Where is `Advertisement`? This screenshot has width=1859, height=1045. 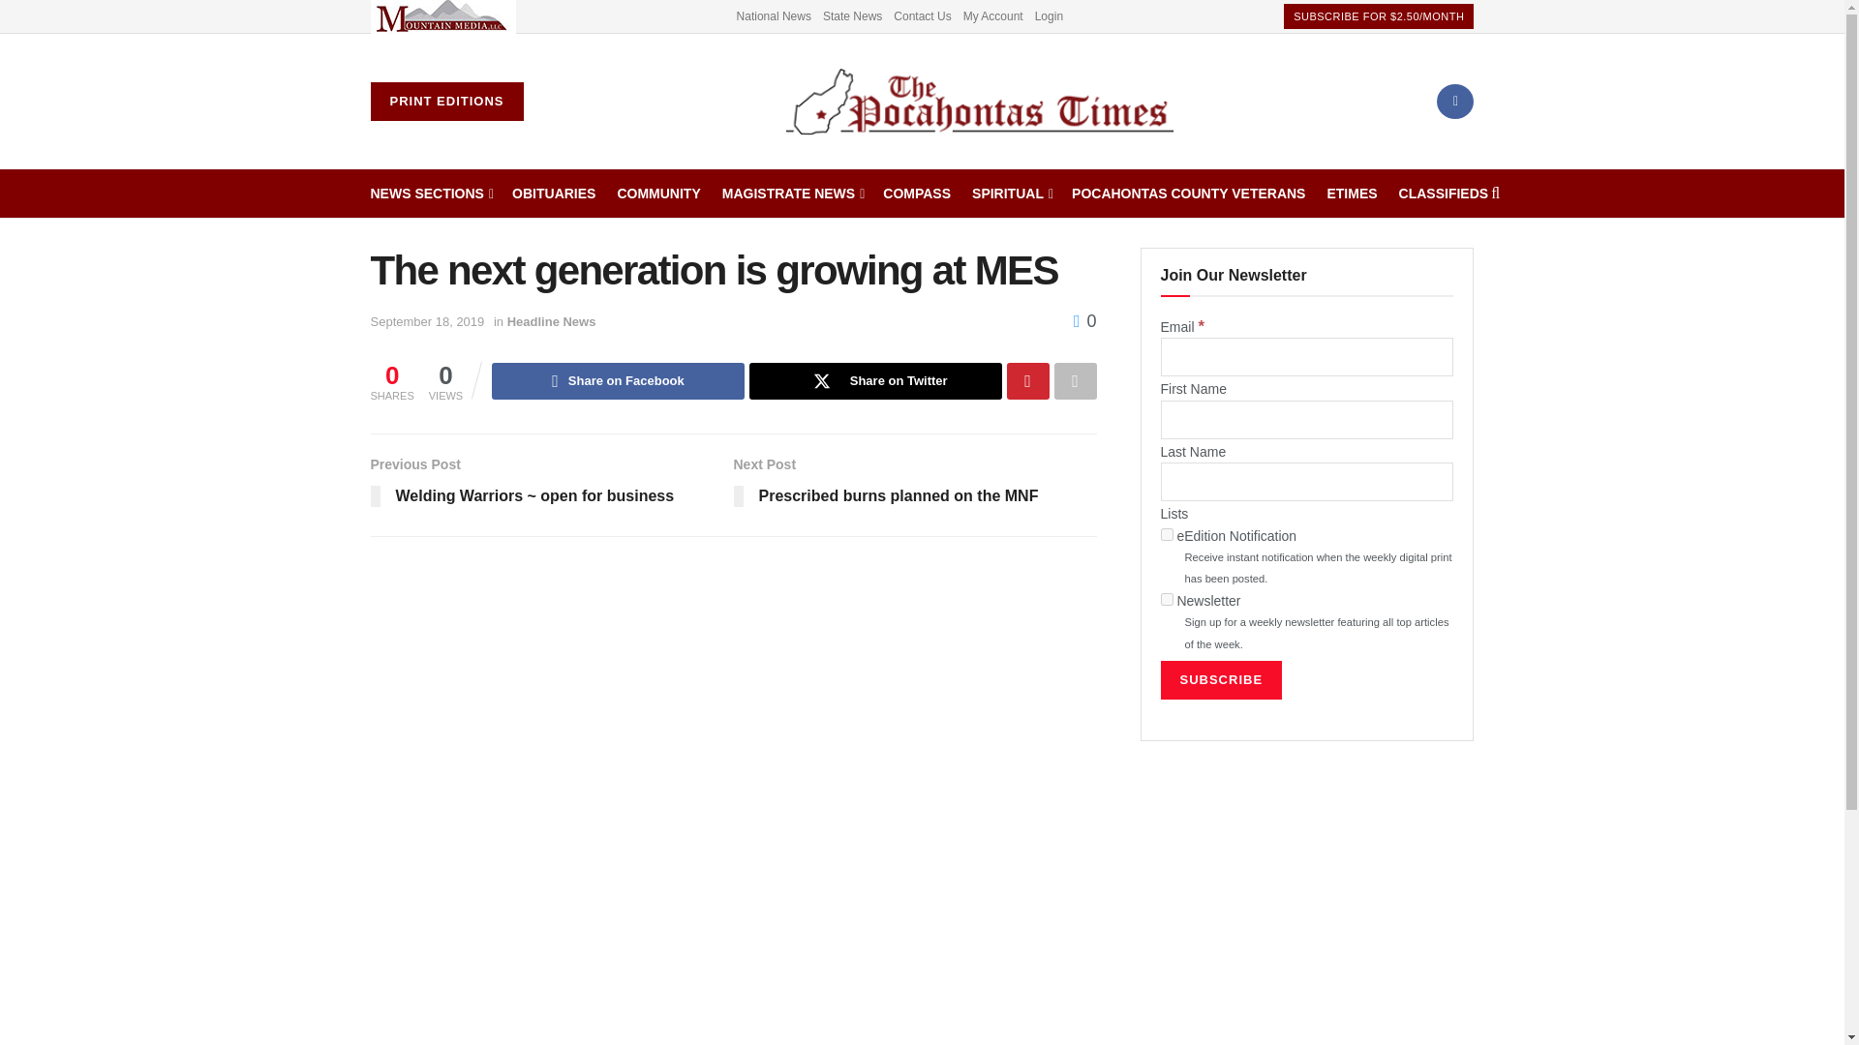
Advertisement is located at coordinates (1307, 911).